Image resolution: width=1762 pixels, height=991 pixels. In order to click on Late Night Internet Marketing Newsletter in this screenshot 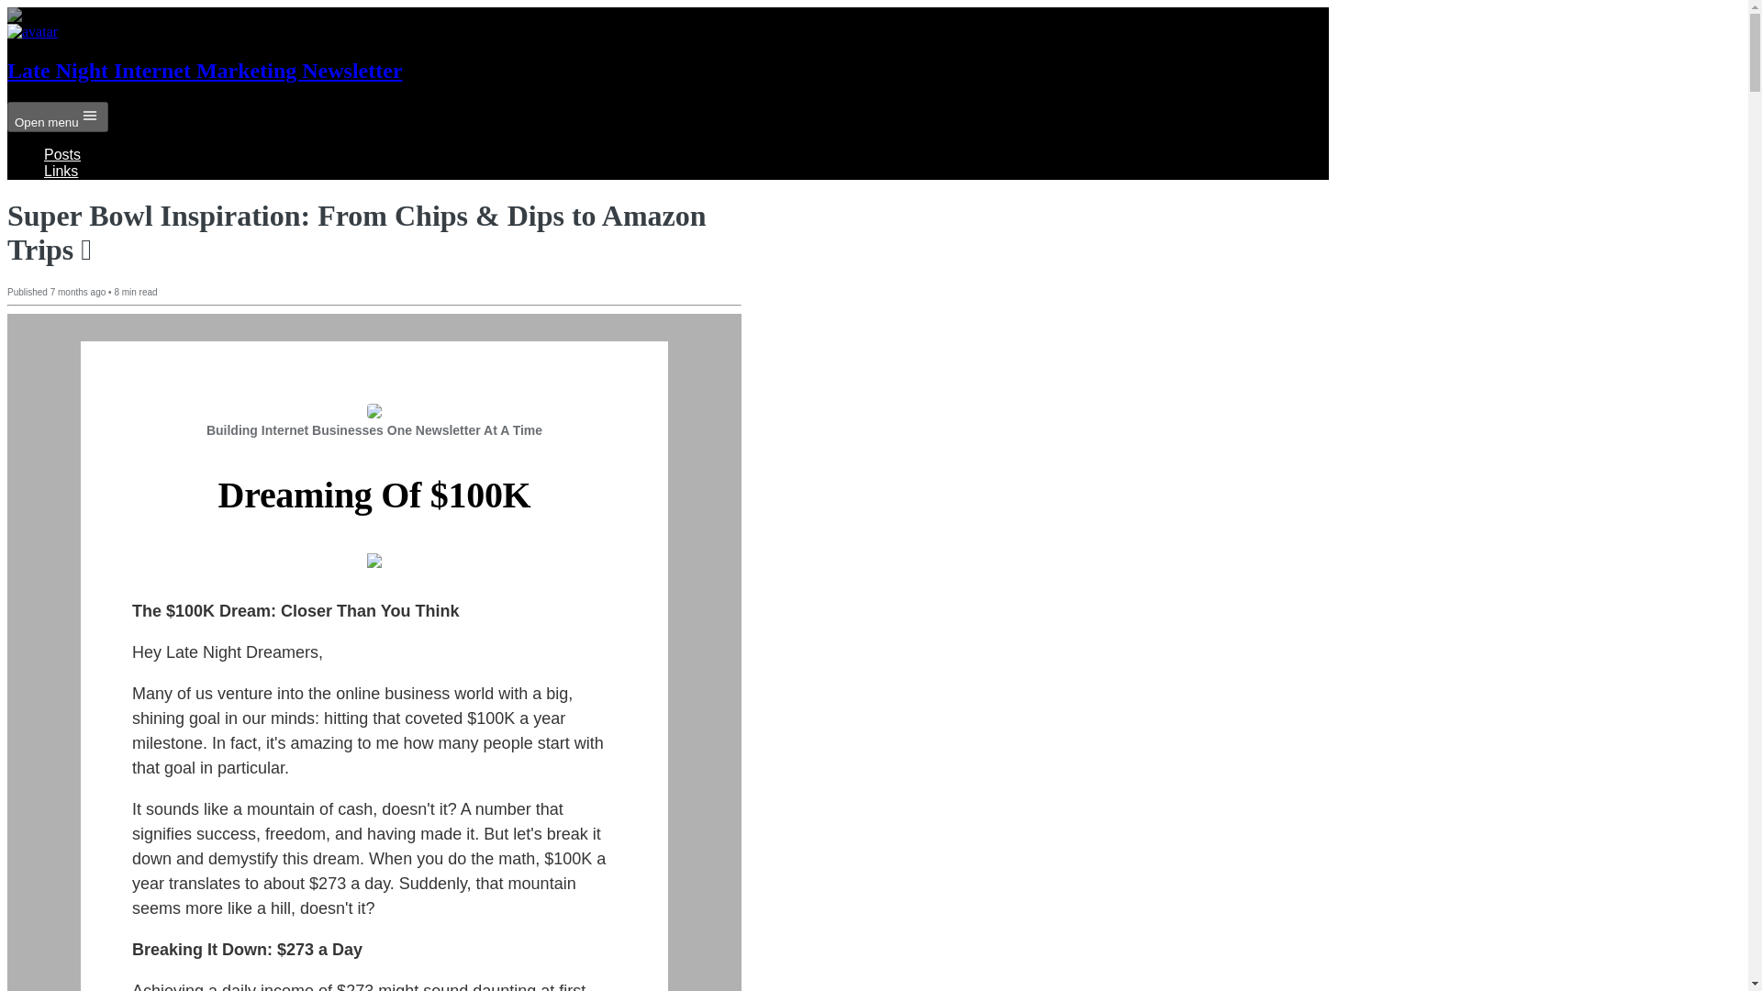, I will do `click(205, 70)`.